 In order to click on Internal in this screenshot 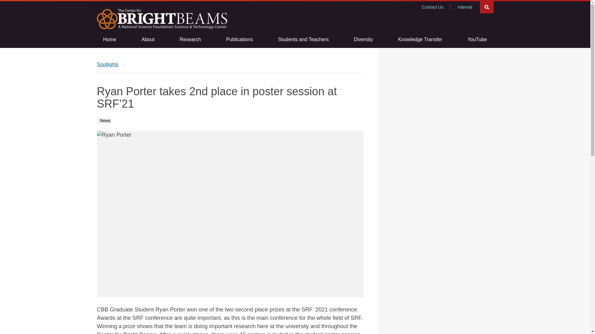, I will do `click(465, 7)`.